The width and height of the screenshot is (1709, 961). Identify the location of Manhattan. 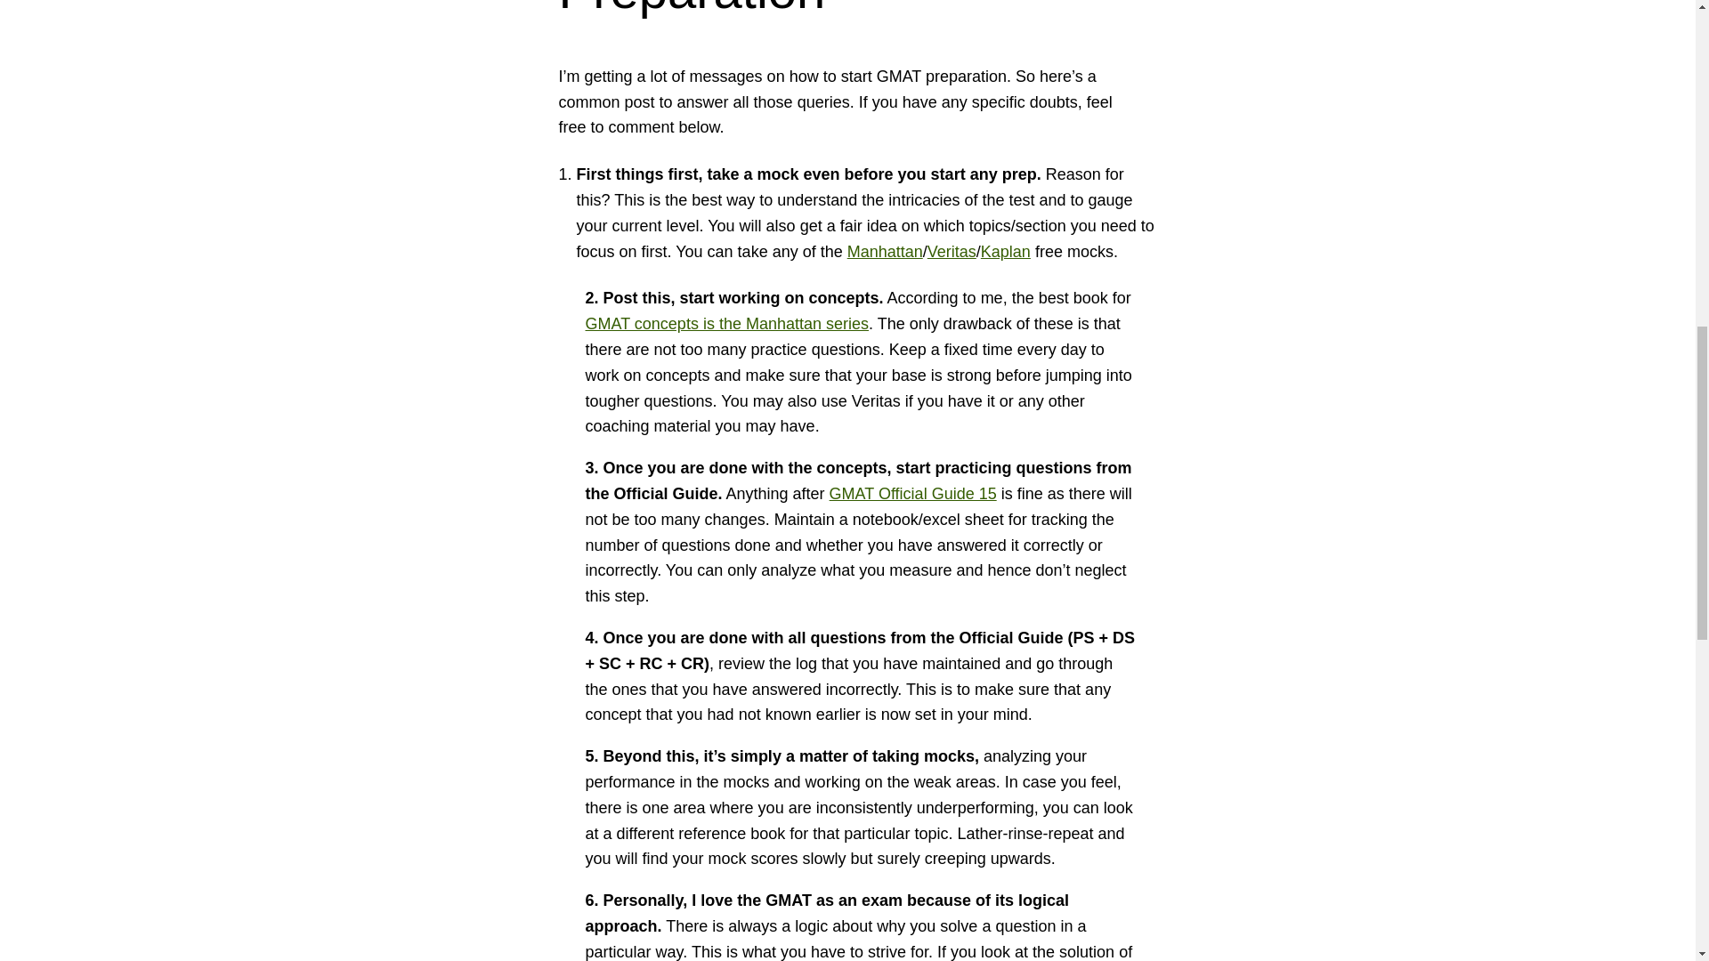
(885, 251).